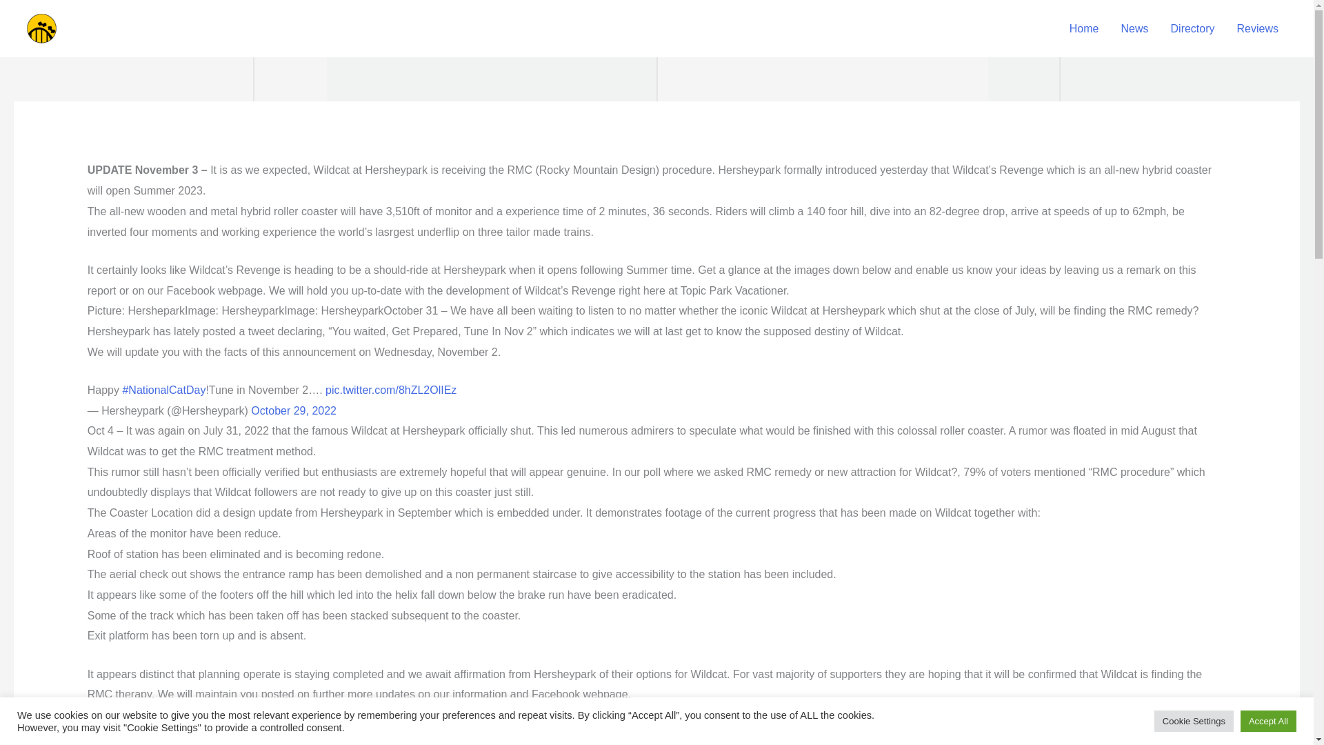 Image resolution: width=1324 pixels, height=745 pixels. Describe the element at coordinates (1194, 721) in the screenshot. I see `Cookie Settings` at that location.